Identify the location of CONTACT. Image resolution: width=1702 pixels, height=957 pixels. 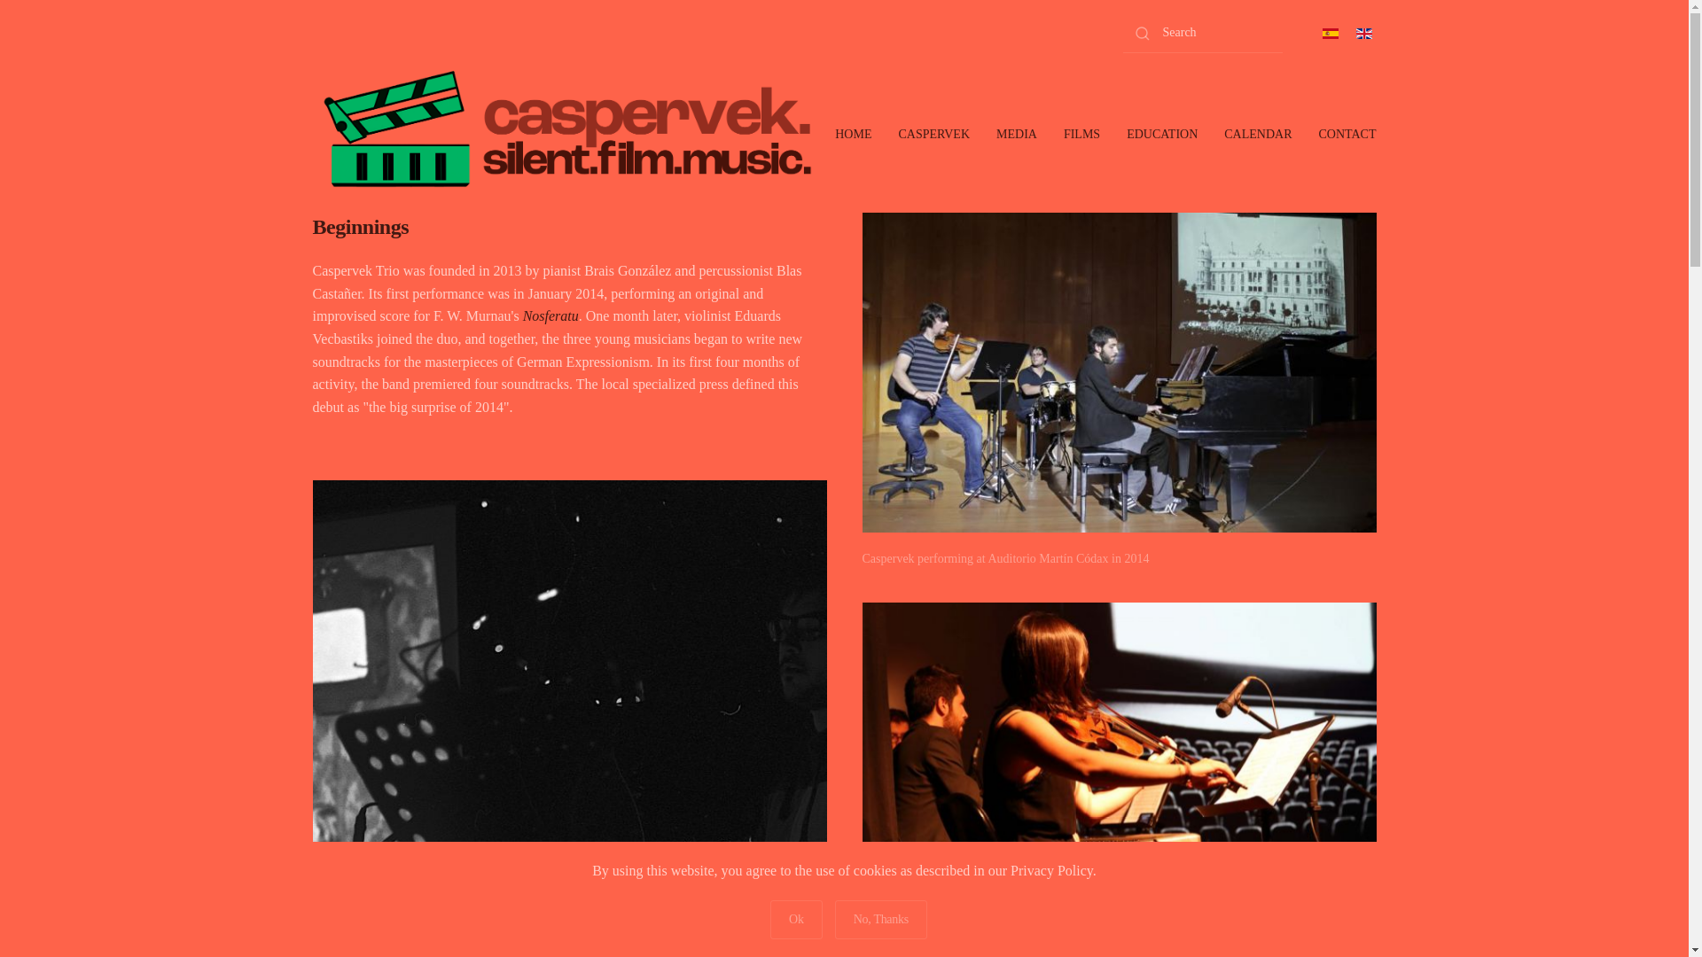
(1347, 135).